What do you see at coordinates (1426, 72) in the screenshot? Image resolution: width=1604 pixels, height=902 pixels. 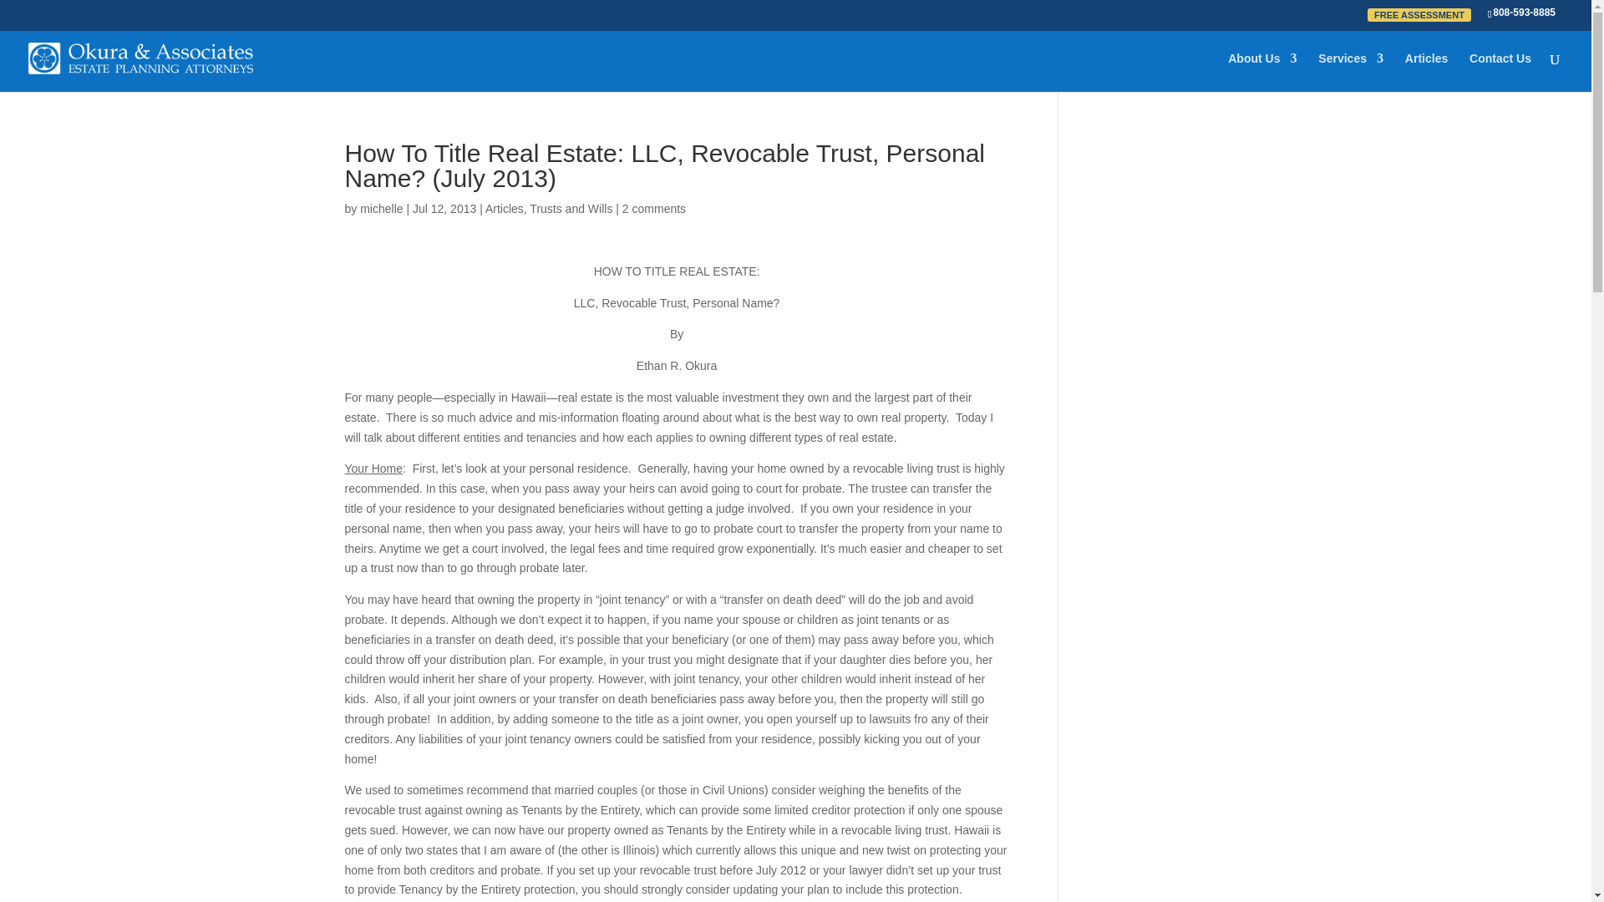 I see `Articles` at bounding box center [1426, 72].